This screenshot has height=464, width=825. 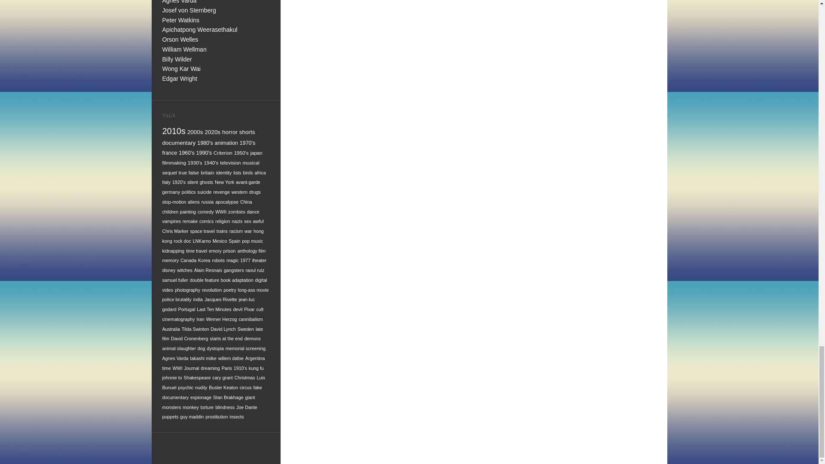 What do you see at coordinates (205, 143) in the screenshot?
I see `288 topics` at bounding box center [205, 143].